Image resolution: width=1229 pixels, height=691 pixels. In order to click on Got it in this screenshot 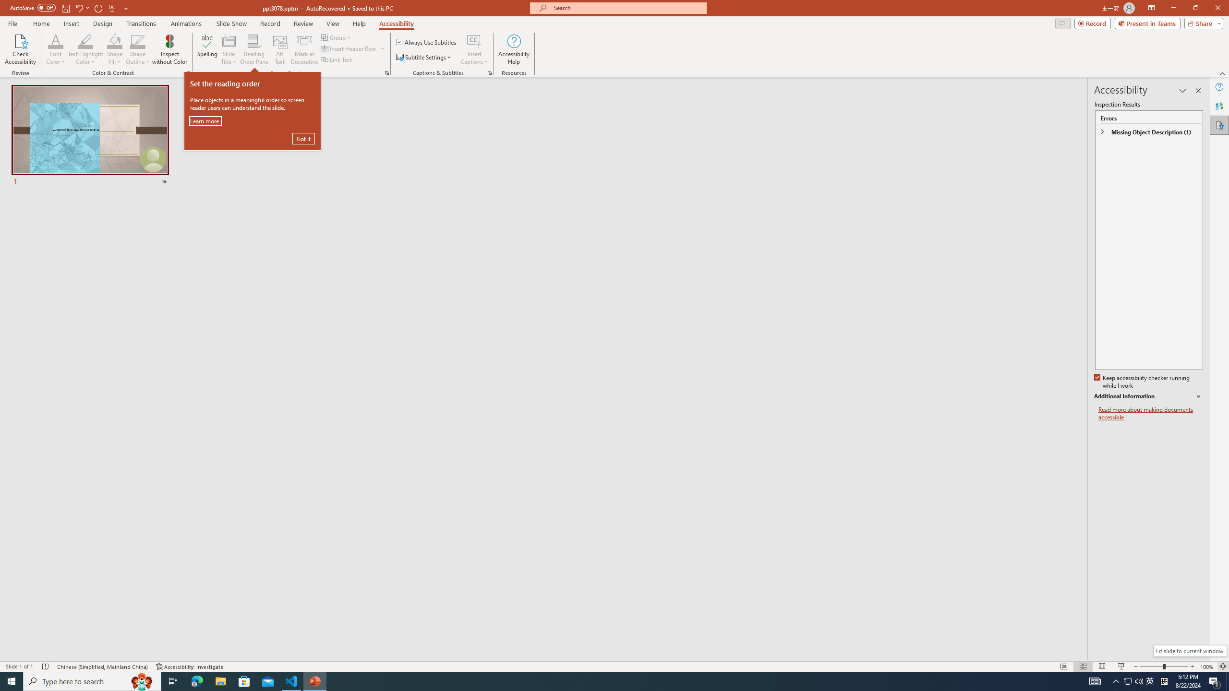, I will do `click(303, 138)`.